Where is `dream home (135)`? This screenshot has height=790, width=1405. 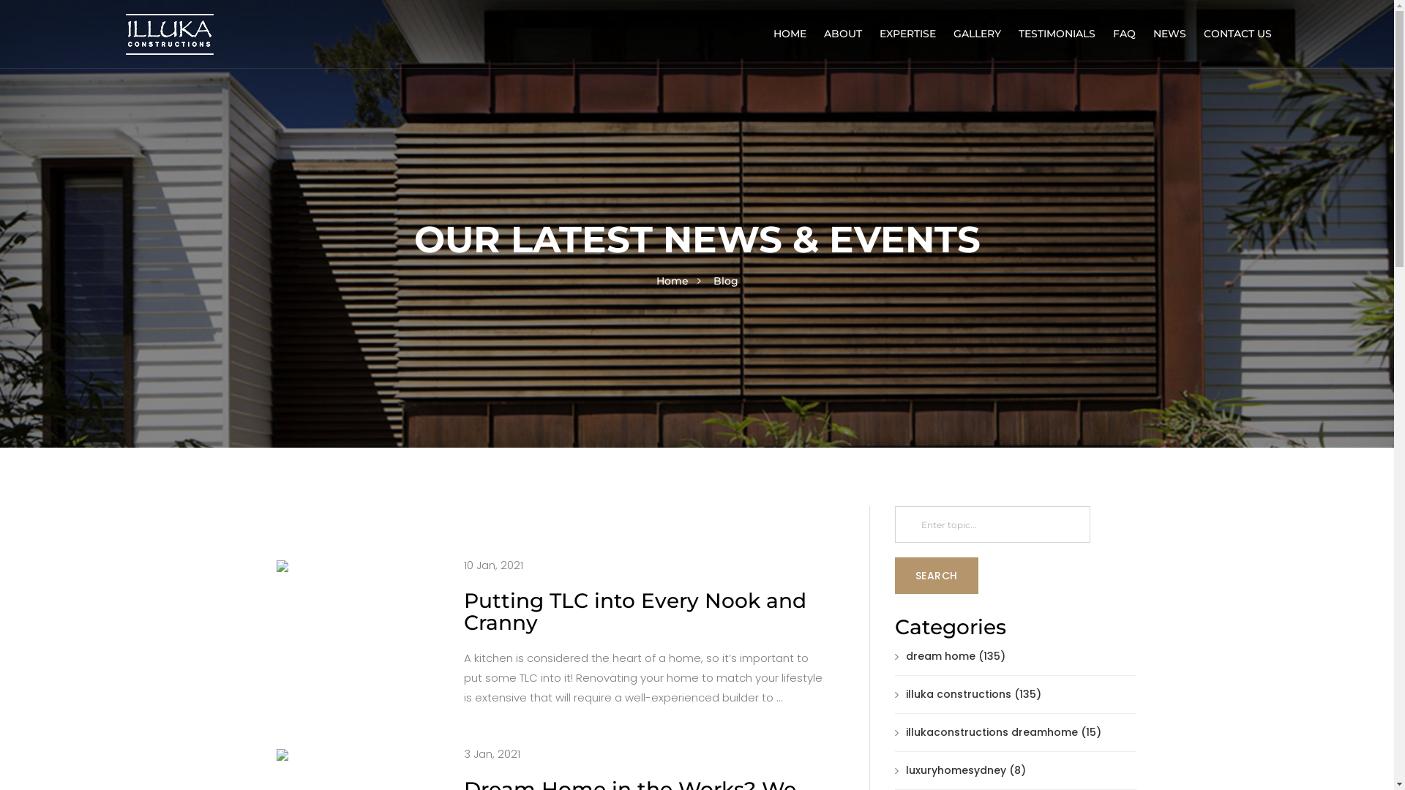 dream home (135) is located at coordinates (950, 656).